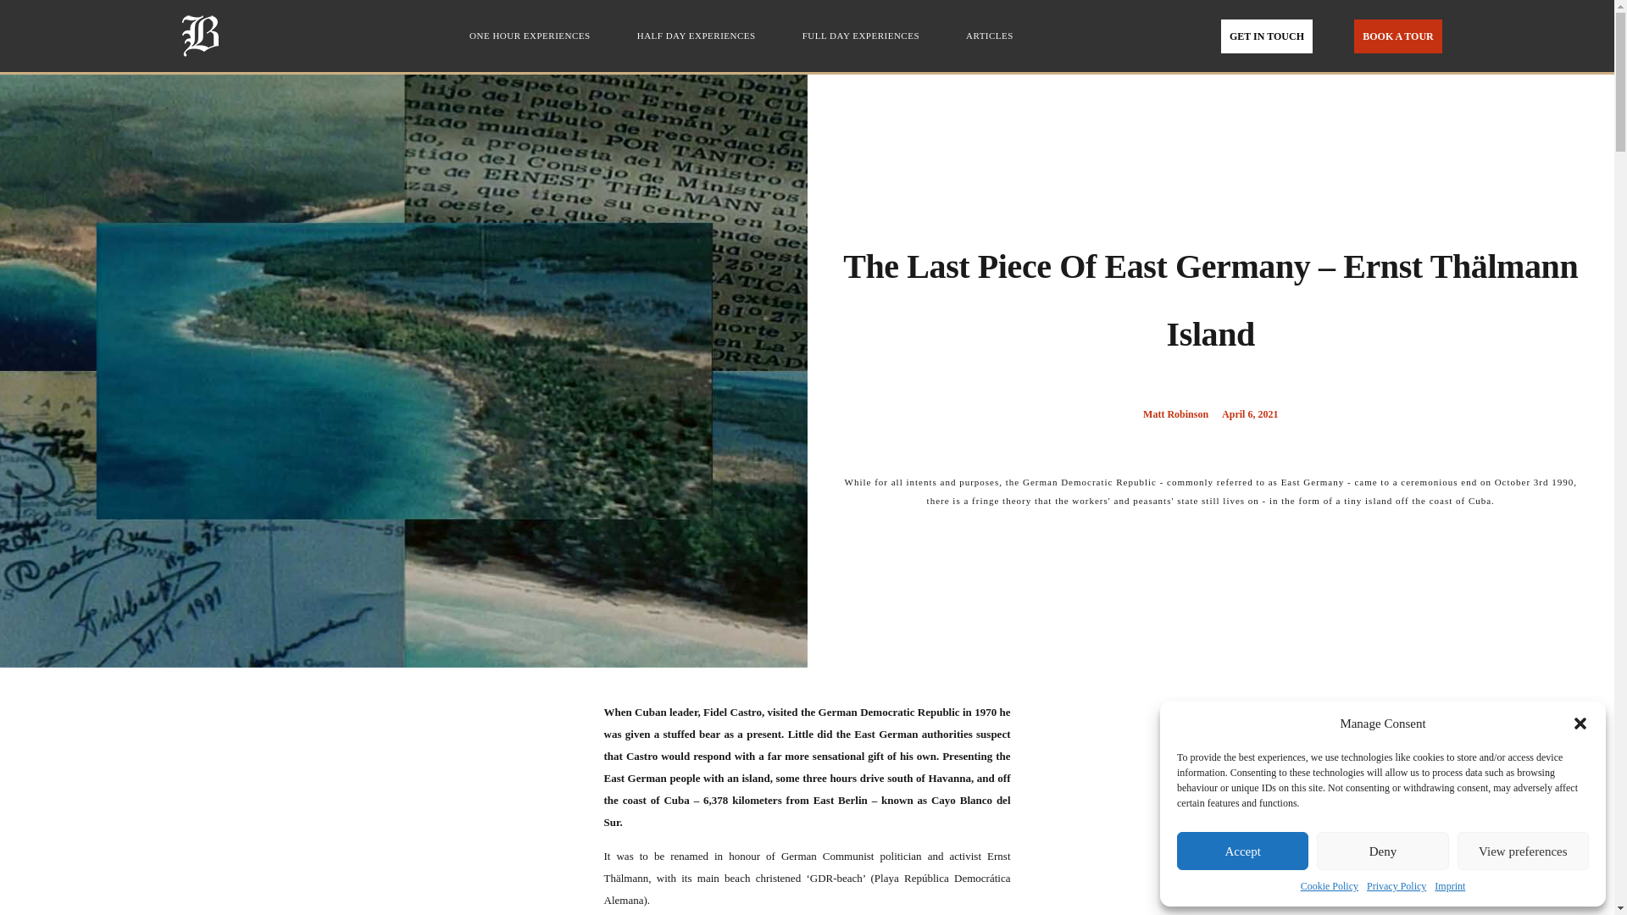  I want to click on Cookie Policy, so click(1329, 886).